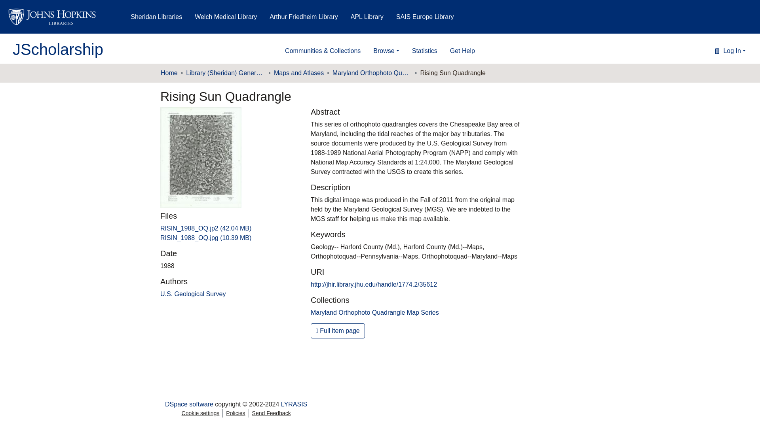 The height and width of the screenshot is (427, 760). Describe the element at coordinates (375, 312) in the screenshot. I see `Maryland Orthophoto Quadrangle Map Series` at that location.